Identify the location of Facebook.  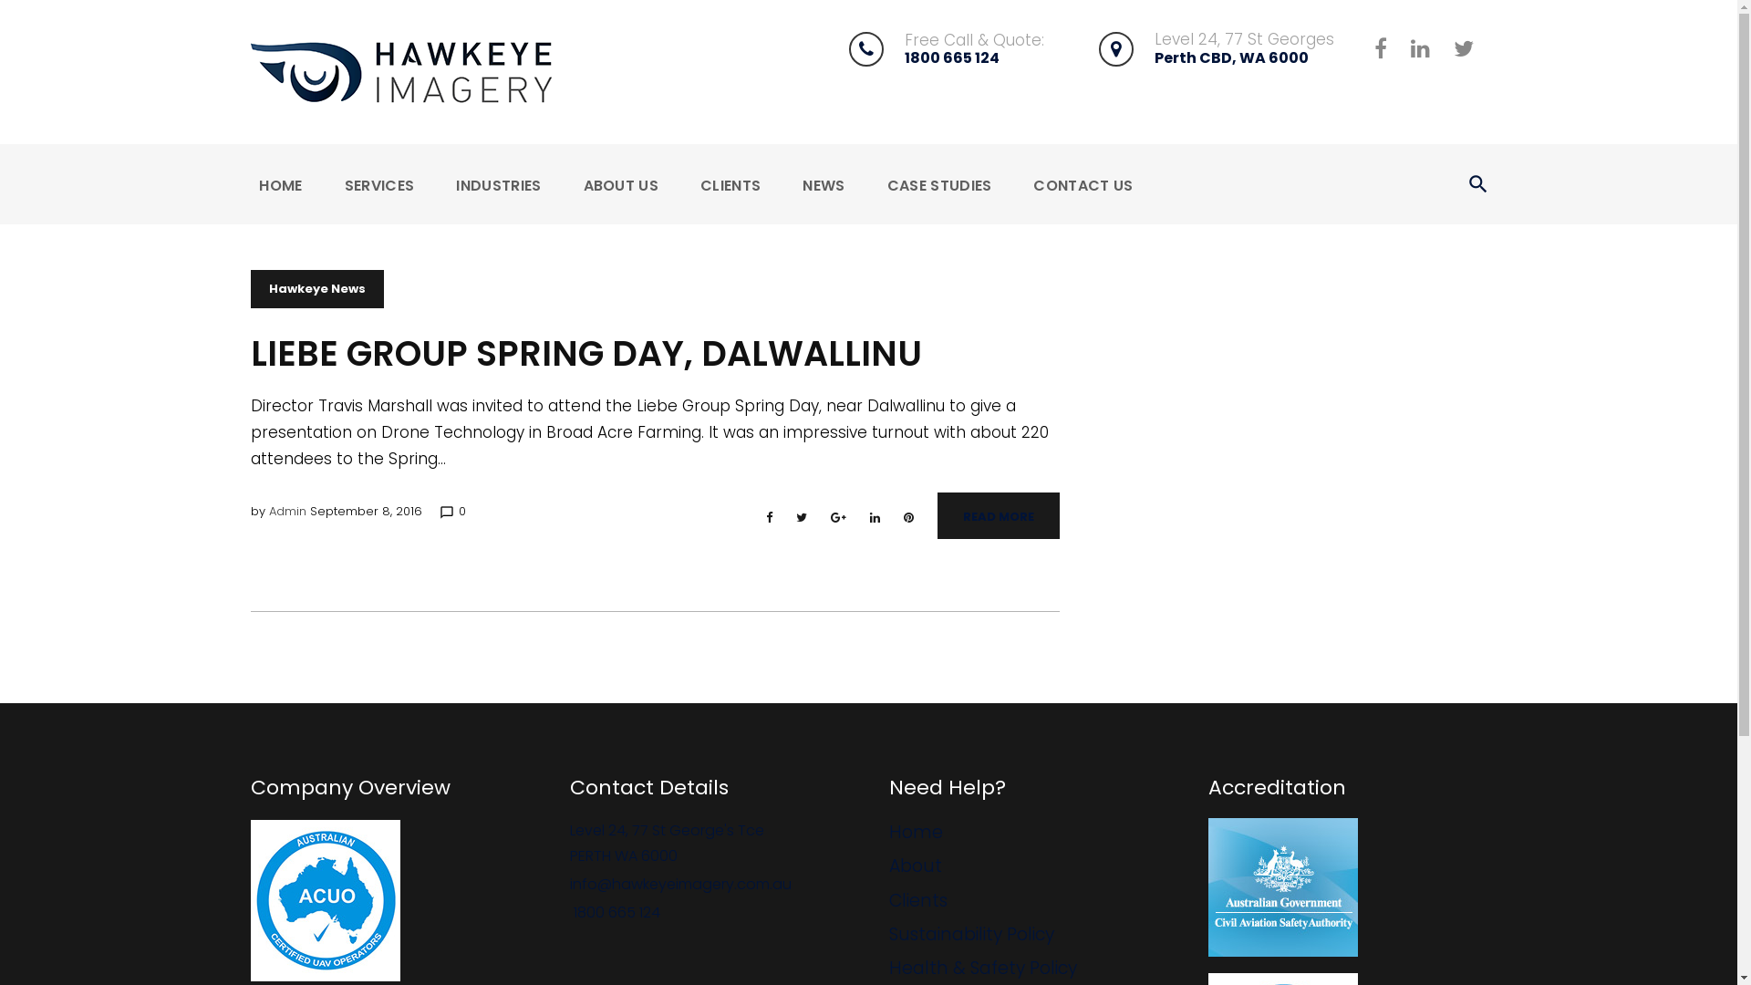
(770, 518).